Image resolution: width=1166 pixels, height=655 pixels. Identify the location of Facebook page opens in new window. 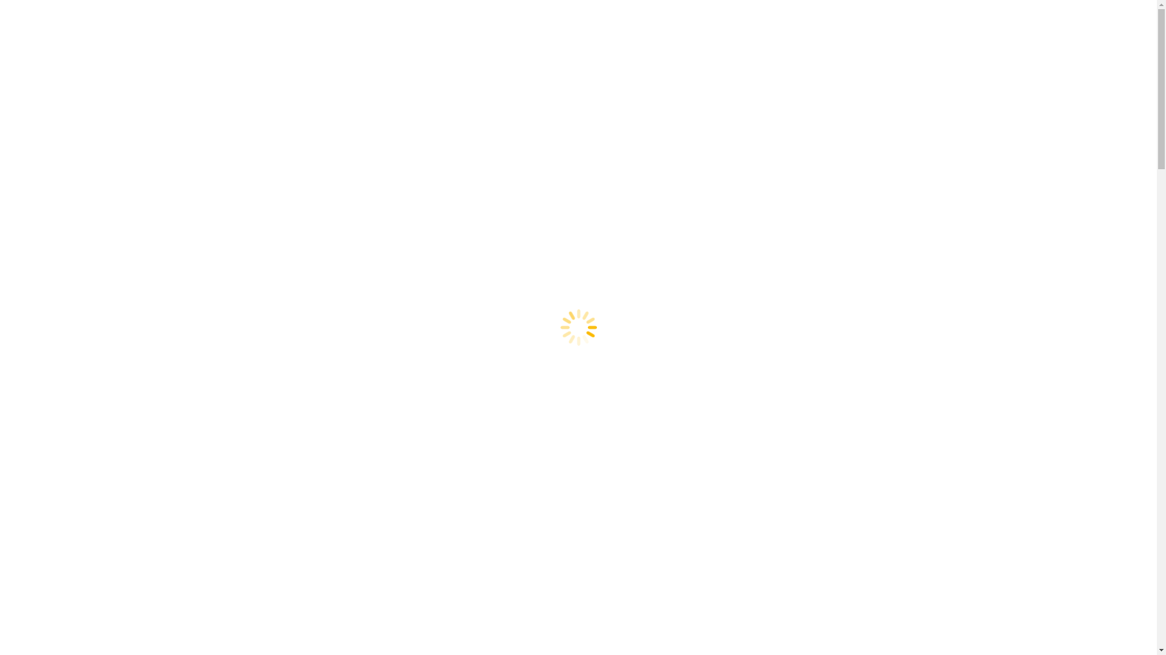
(904, 11).